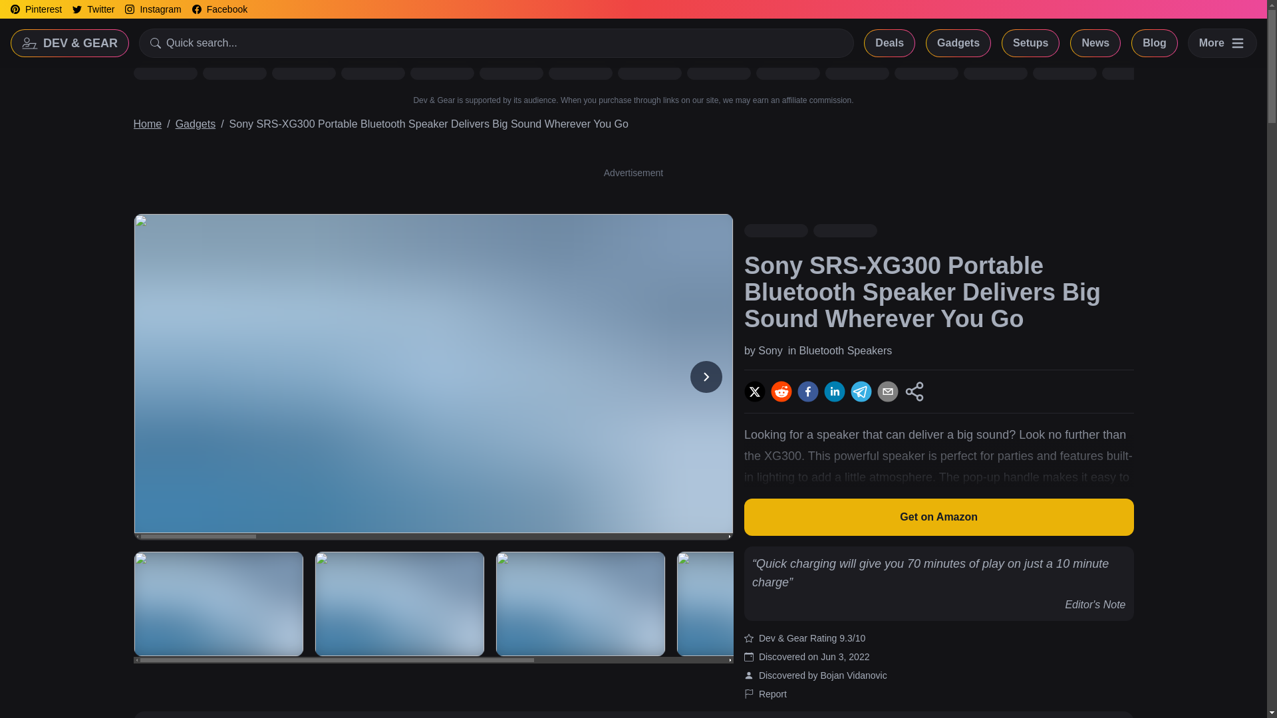  What do you see at coordinates (958, 43) in the screenshot?
I see `Gadgets` at bounding box center [958, 43].